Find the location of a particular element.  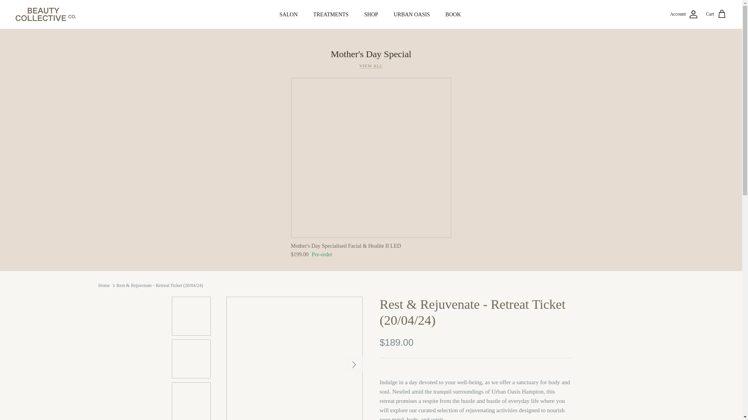

URBAN OASIS is located at coordinates (411, 14).